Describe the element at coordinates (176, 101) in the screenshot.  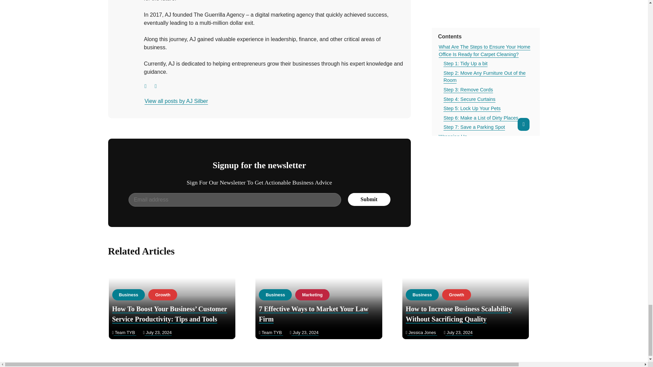
I see `View all posts by AJ Silber` at that location.